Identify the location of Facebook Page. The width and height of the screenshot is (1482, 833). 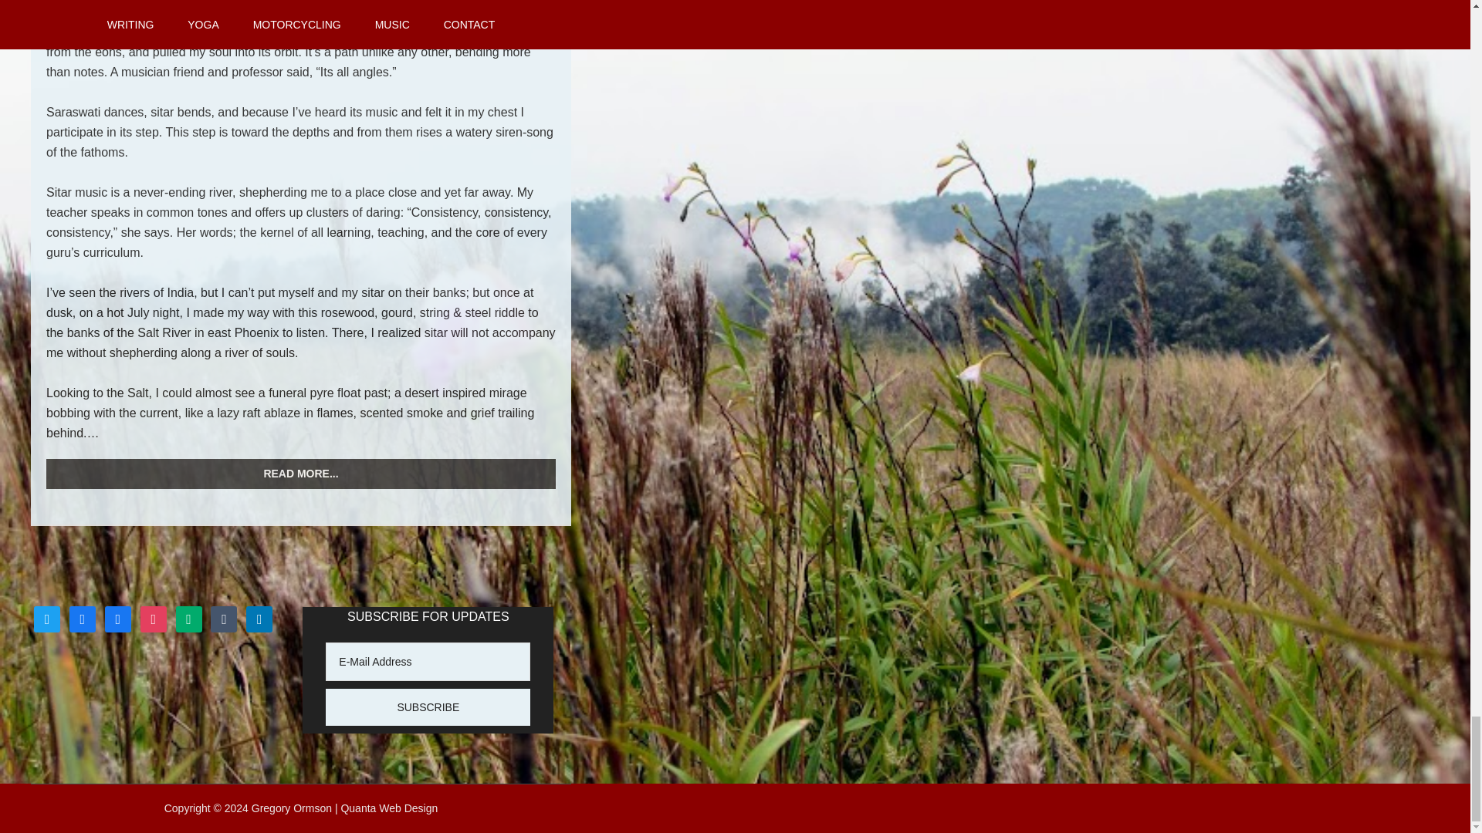
(118, 619).